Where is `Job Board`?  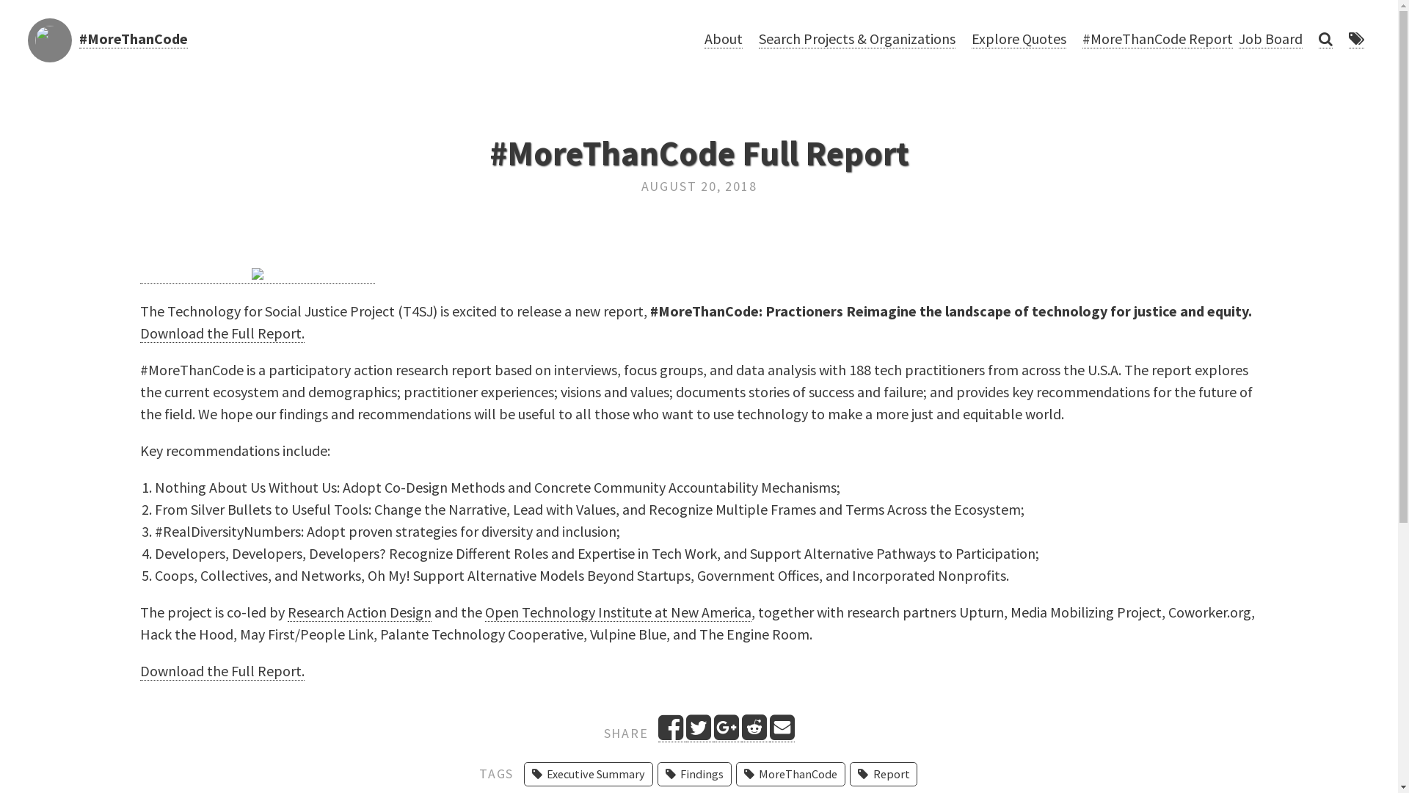
Job Board is located at coordinates (1271, 40).